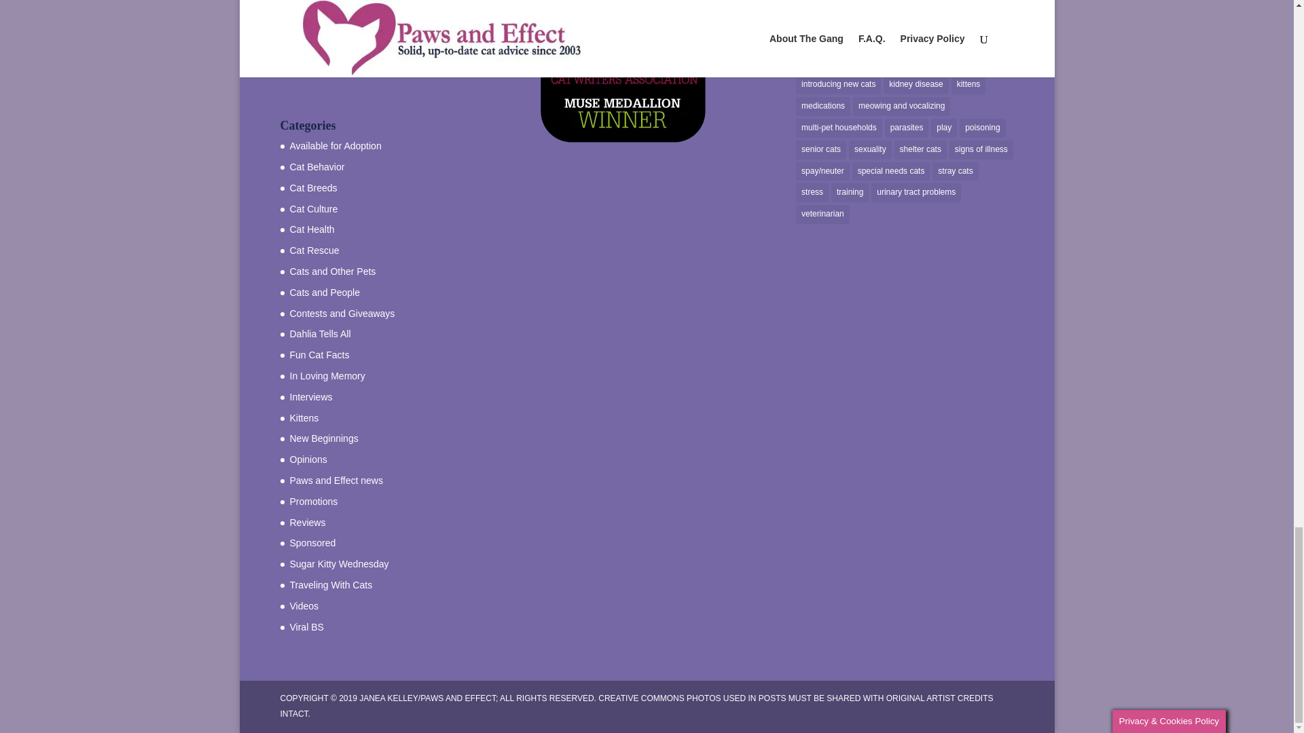  Describe the element at coordinates (314, 209) in the screenshot. I see `Cat Culture` at that location.